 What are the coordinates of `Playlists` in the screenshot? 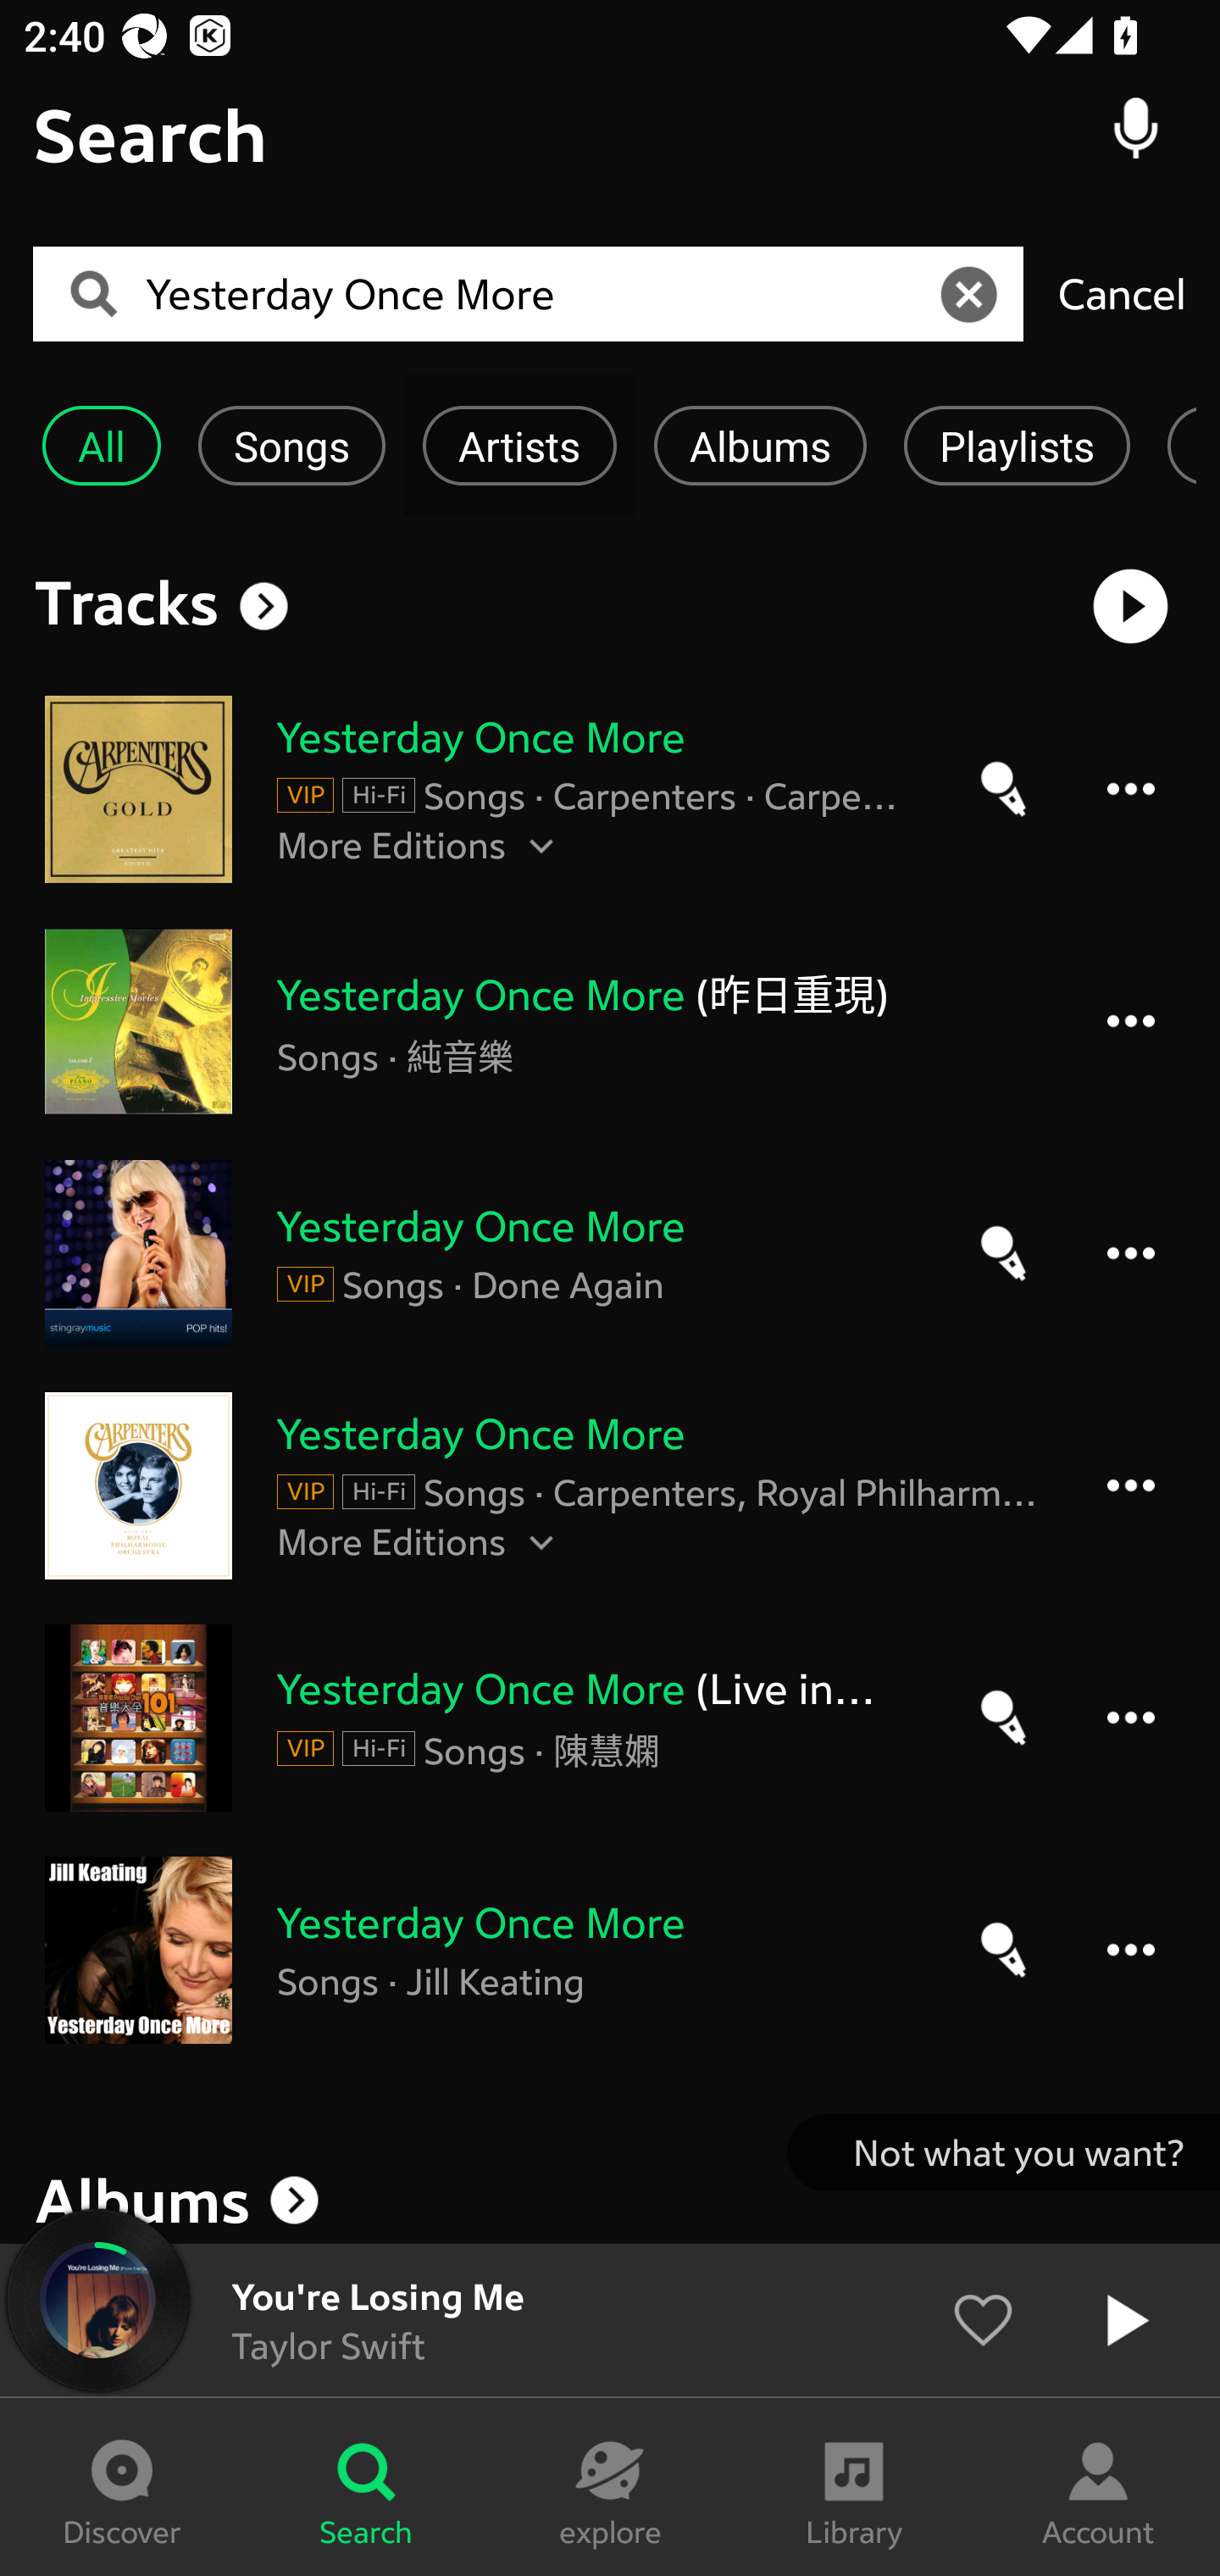 It's located at (1017, 446).